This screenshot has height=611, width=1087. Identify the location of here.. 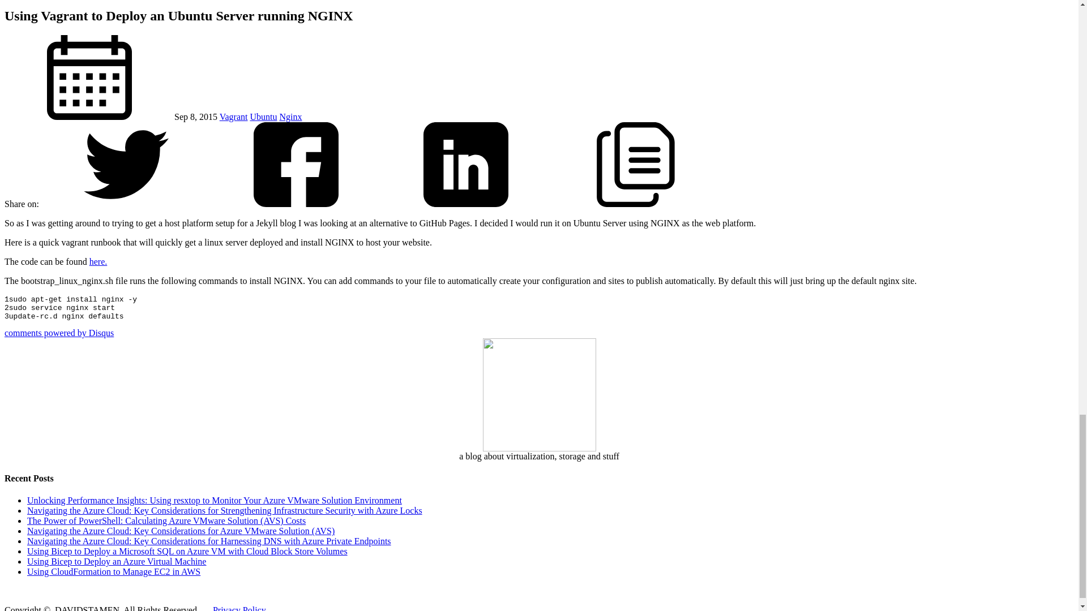
(99, 261).